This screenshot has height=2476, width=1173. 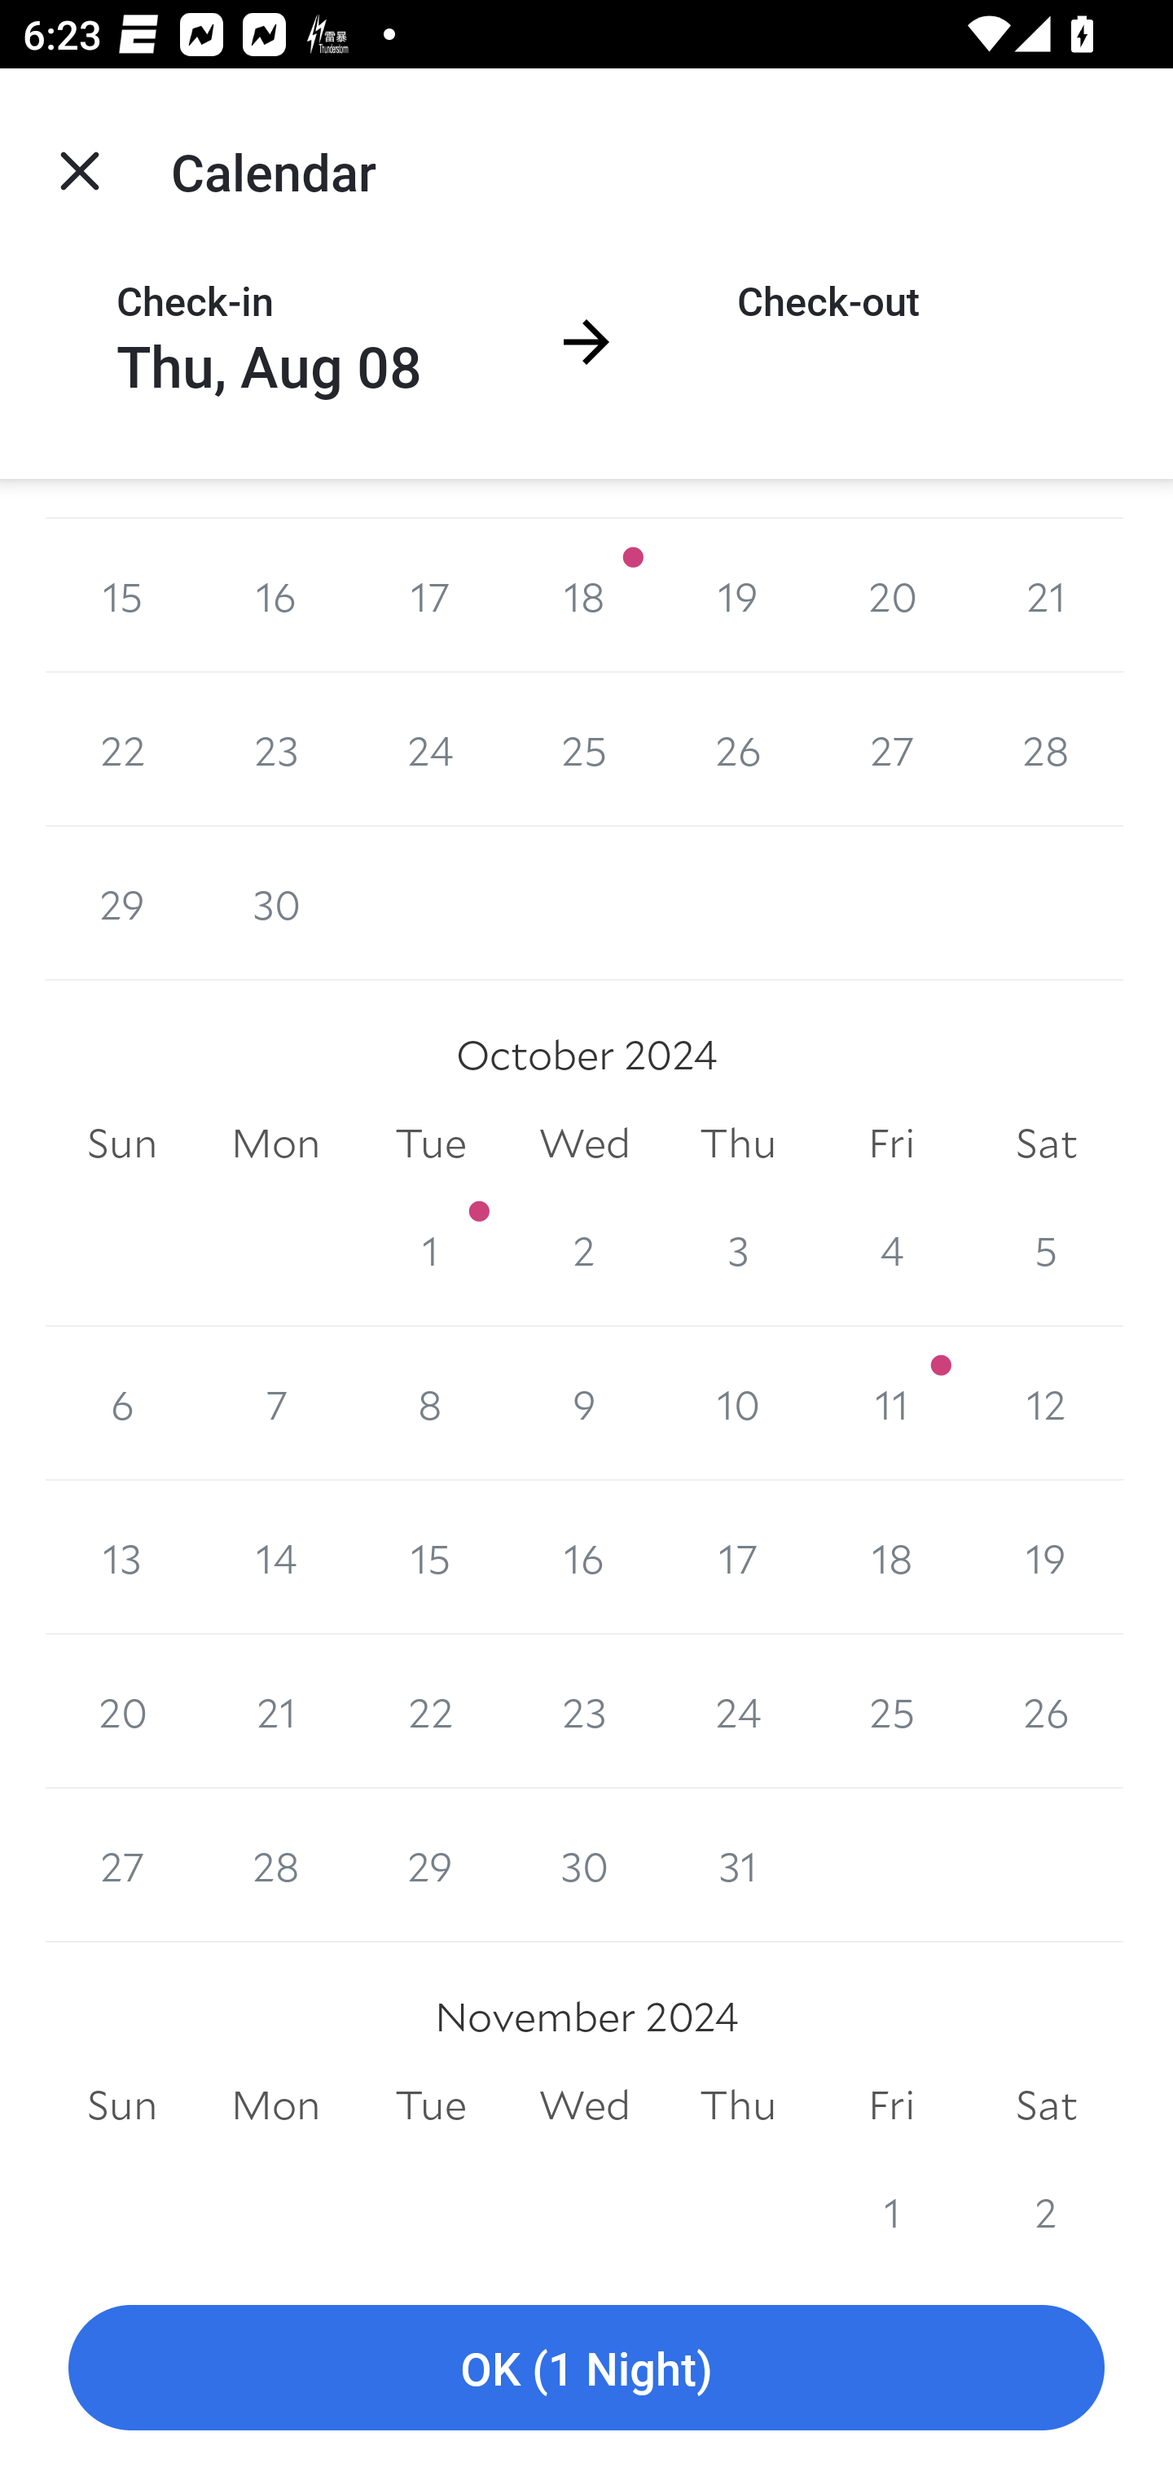 What do you see at coordinates (891, 1403) in the screenshot?
I see `11 11 October 2024` at bounding box center [891, 1403].